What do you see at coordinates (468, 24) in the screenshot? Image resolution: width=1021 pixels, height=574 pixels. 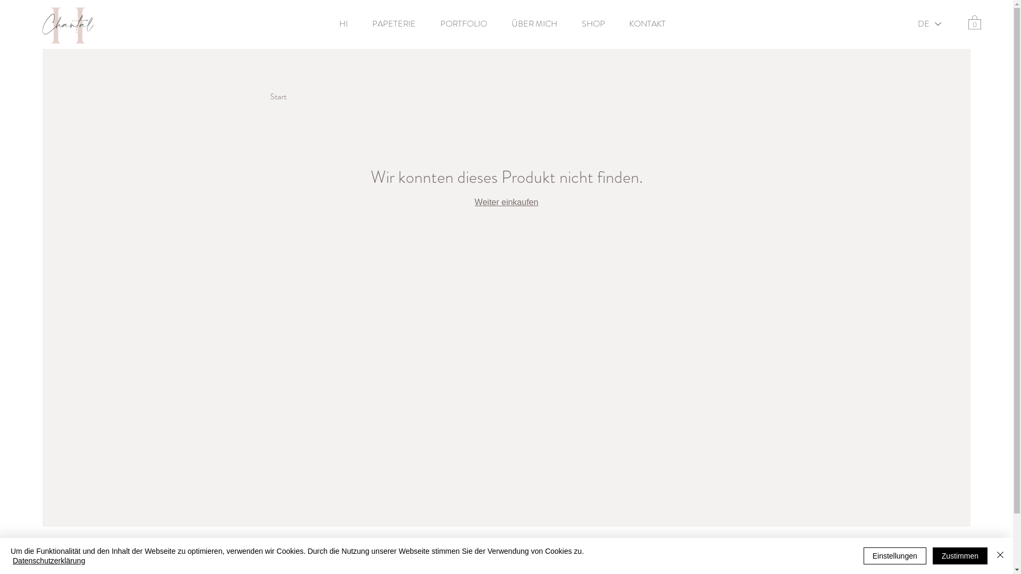 I see `PORTFOLIO` at bounding box center [468, 24].